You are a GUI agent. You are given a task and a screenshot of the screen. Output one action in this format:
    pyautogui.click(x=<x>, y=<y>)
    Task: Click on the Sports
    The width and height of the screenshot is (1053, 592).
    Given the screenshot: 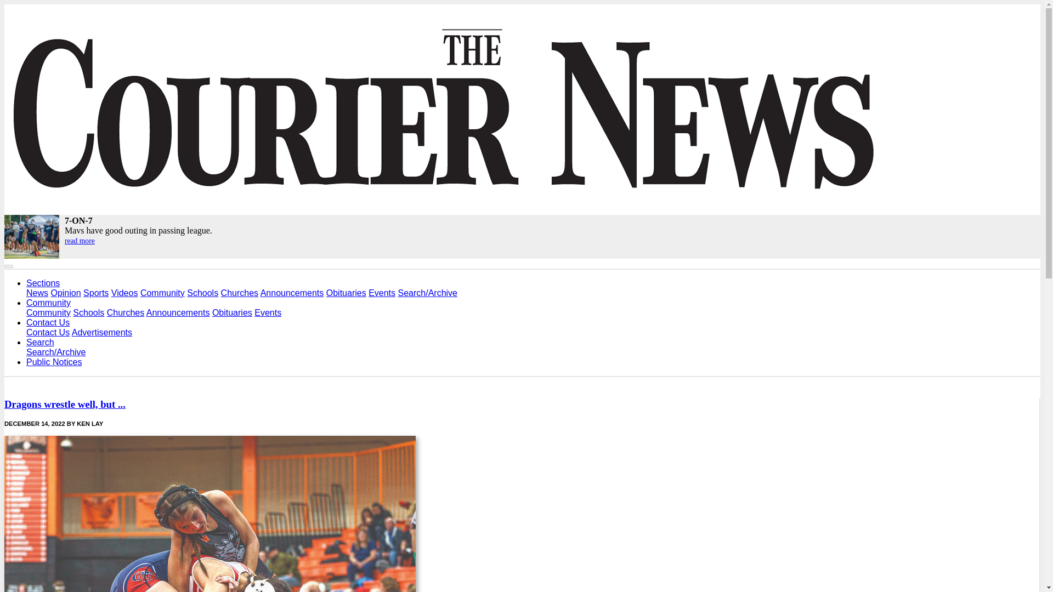 What is the action you would take?
    pyautogui.click(x=95, y=293)
    